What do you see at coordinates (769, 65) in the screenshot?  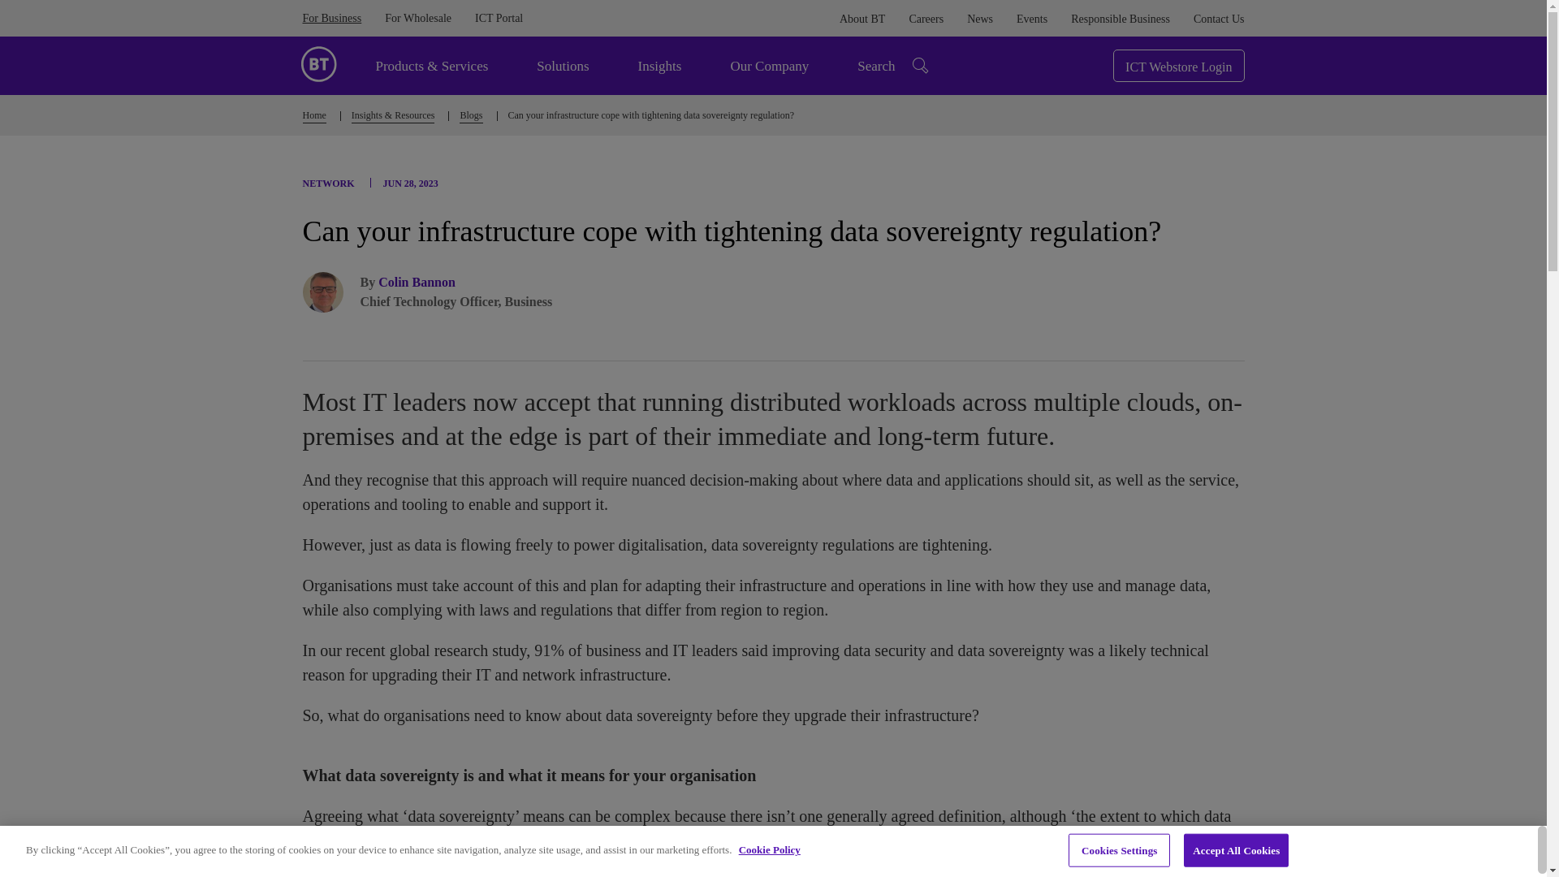 I see `Our Company` at bounding box center [769, 65].